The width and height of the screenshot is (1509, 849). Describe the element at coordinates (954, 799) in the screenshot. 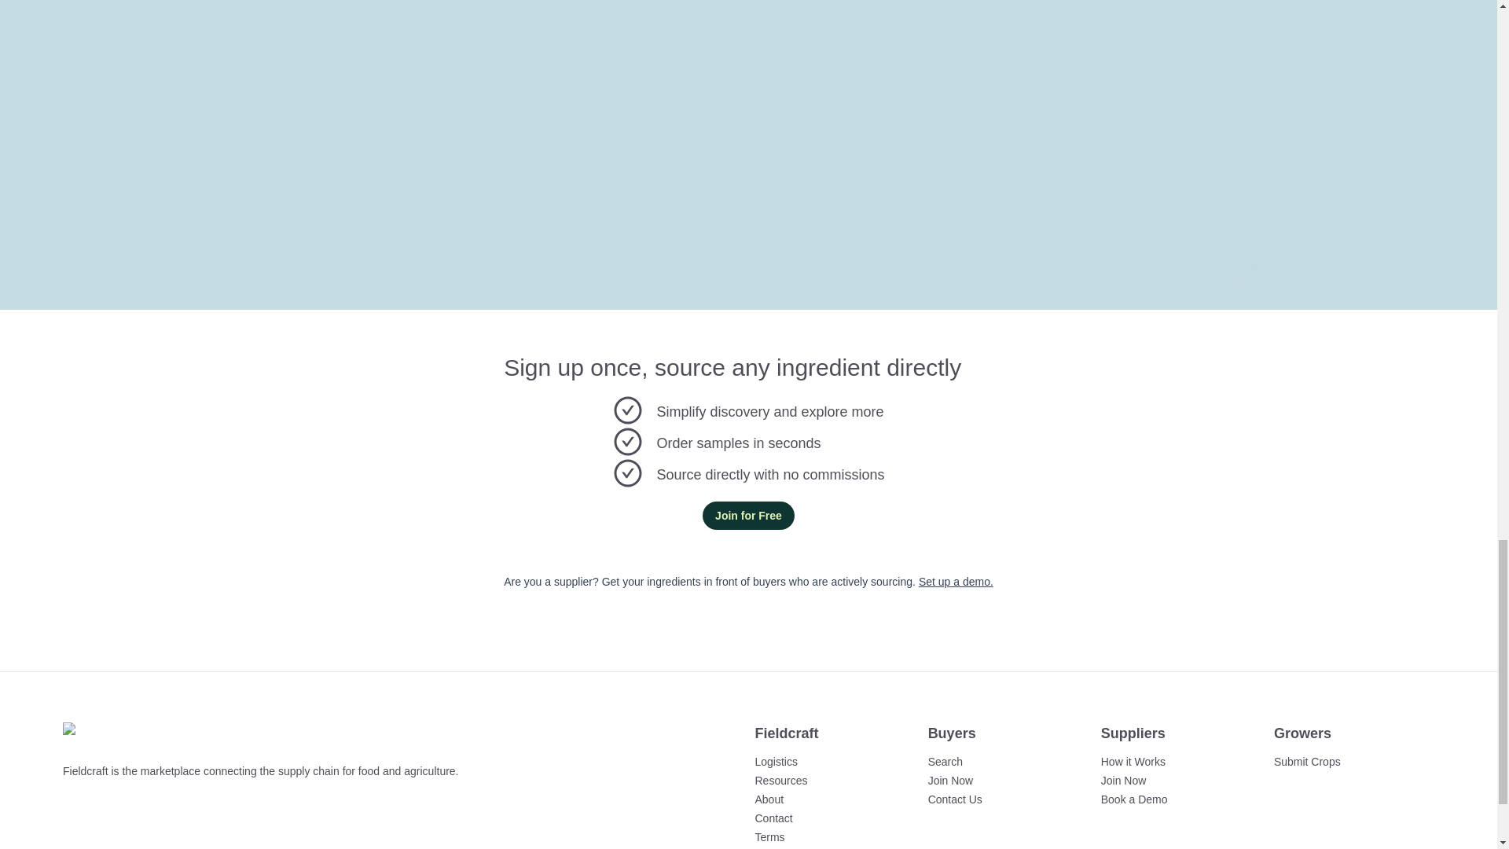

I see `Contact Us` at that location.